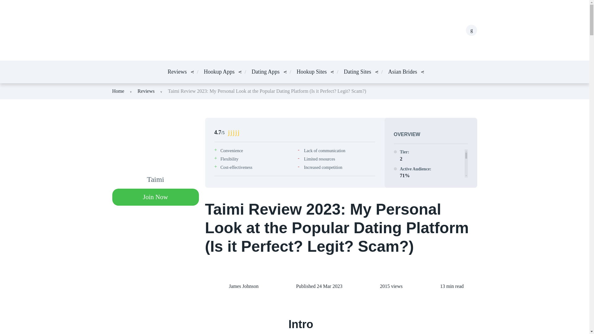 The height and width of the screenshot is (334, 594). I want to click on Reviews, so click(177, 72).